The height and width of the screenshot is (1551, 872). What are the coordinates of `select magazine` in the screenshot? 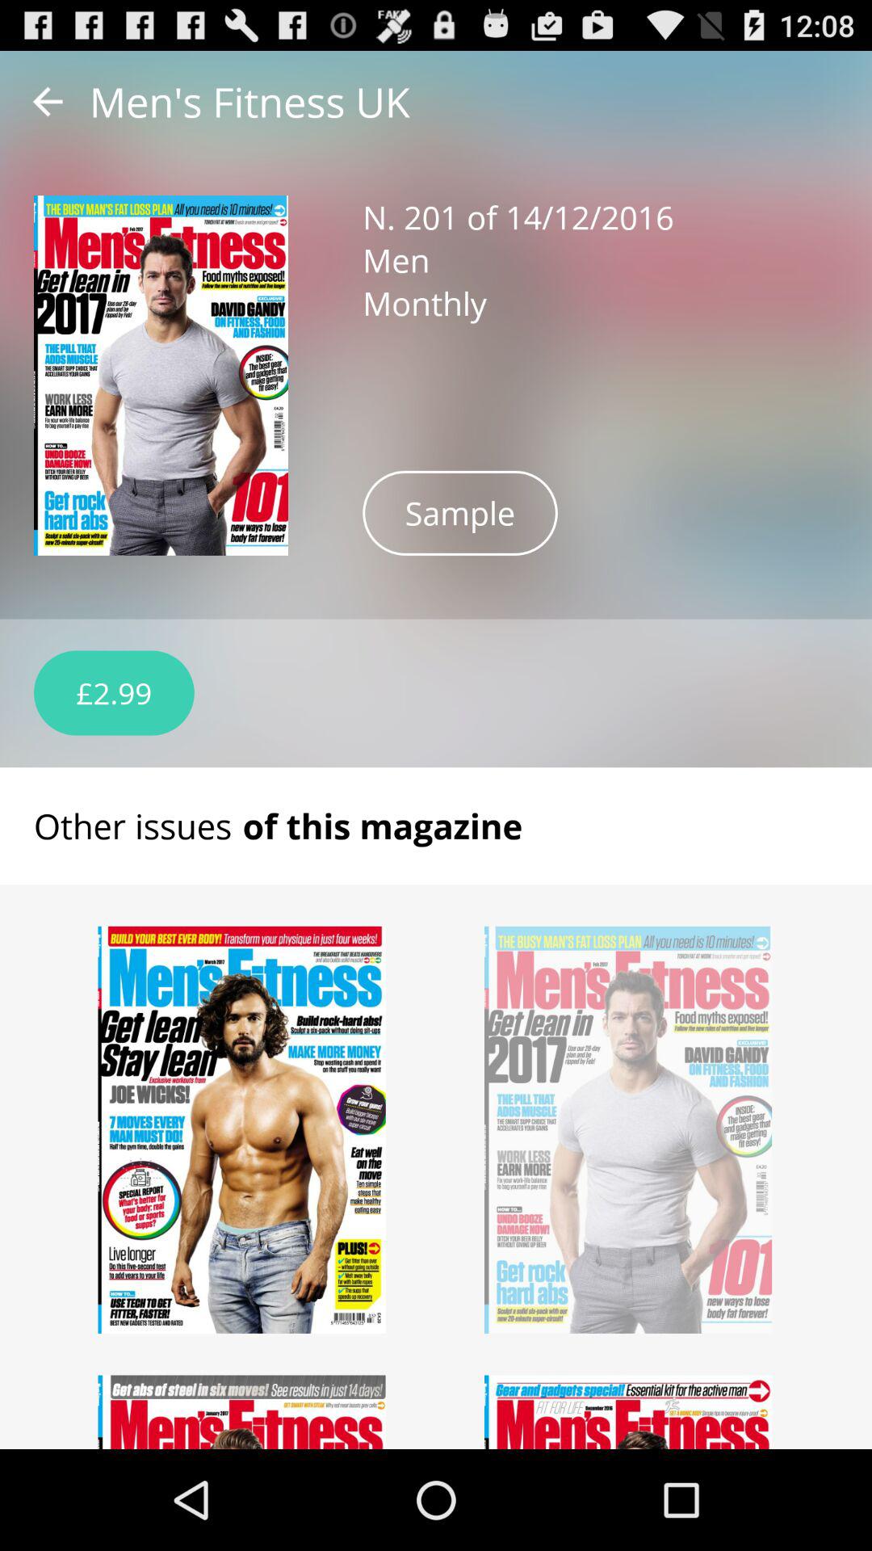 It's located at (628, 1412).